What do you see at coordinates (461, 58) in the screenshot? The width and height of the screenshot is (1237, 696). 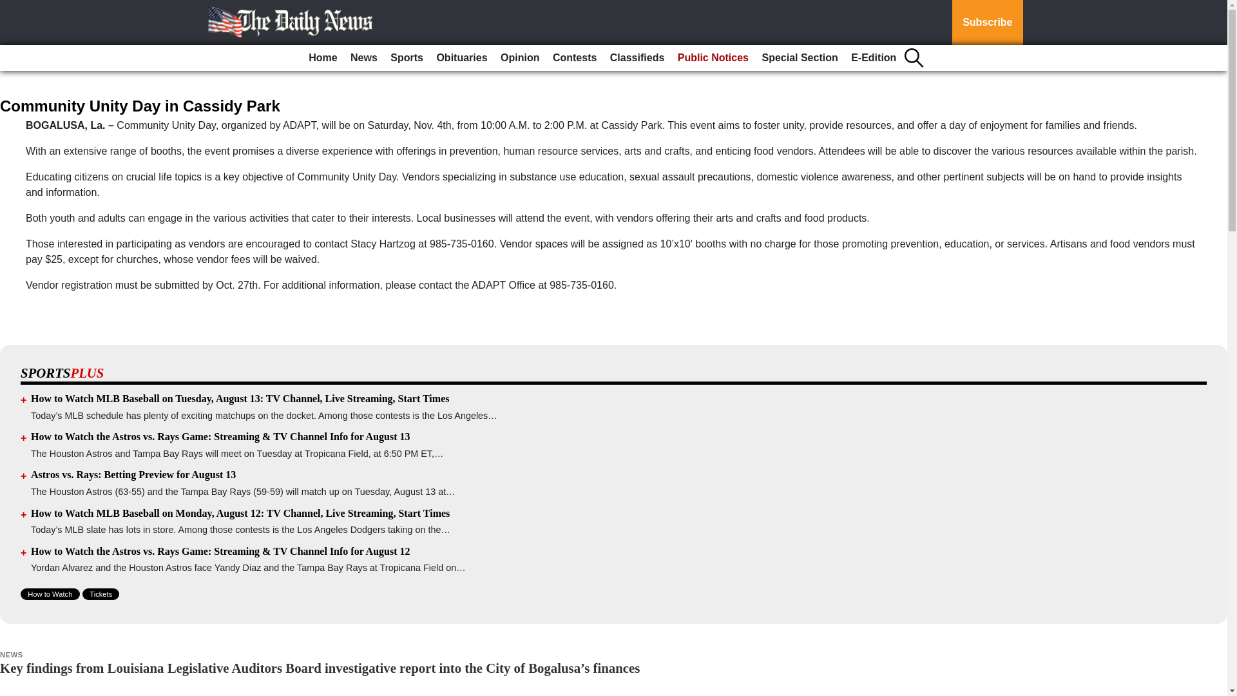 I see `Obituaries` at bounding box center [461, 58].